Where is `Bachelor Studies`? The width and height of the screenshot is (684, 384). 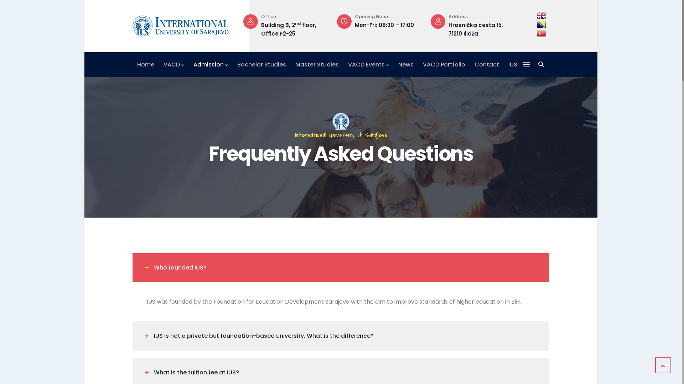 Bachelor Studies is located at coordinates (261, 65).